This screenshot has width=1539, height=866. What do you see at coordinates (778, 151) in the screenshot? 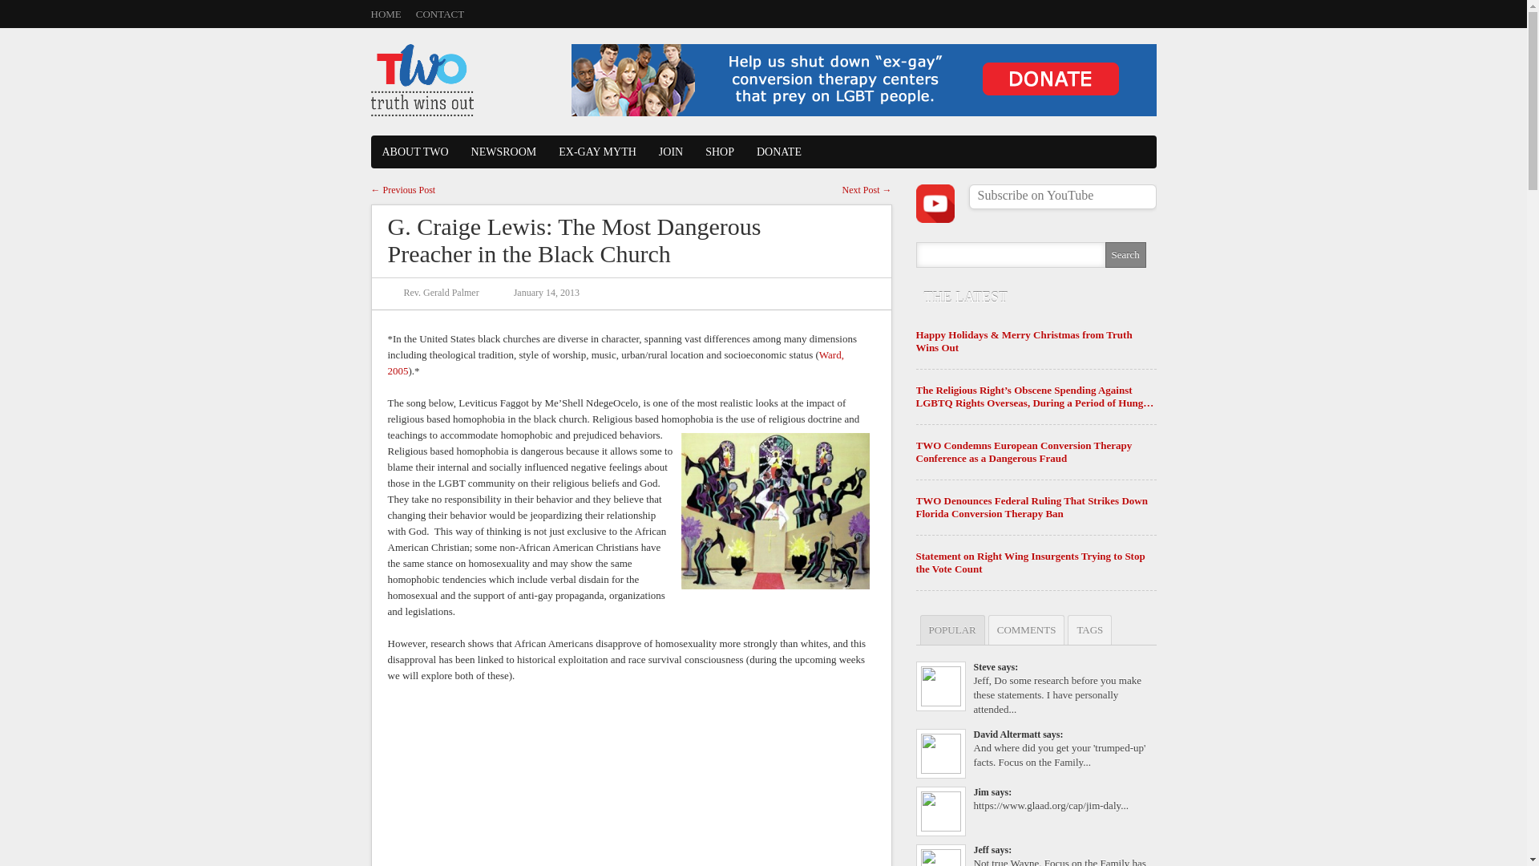
I see `DONATE` at bounding box center [778, 151].